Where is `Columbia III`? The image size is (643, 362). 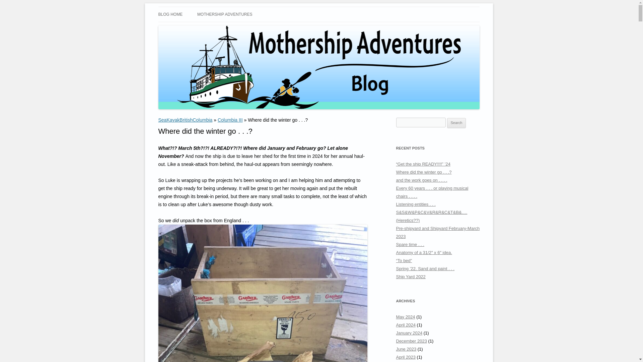
Columbia III is located at coordinates (230, 120).